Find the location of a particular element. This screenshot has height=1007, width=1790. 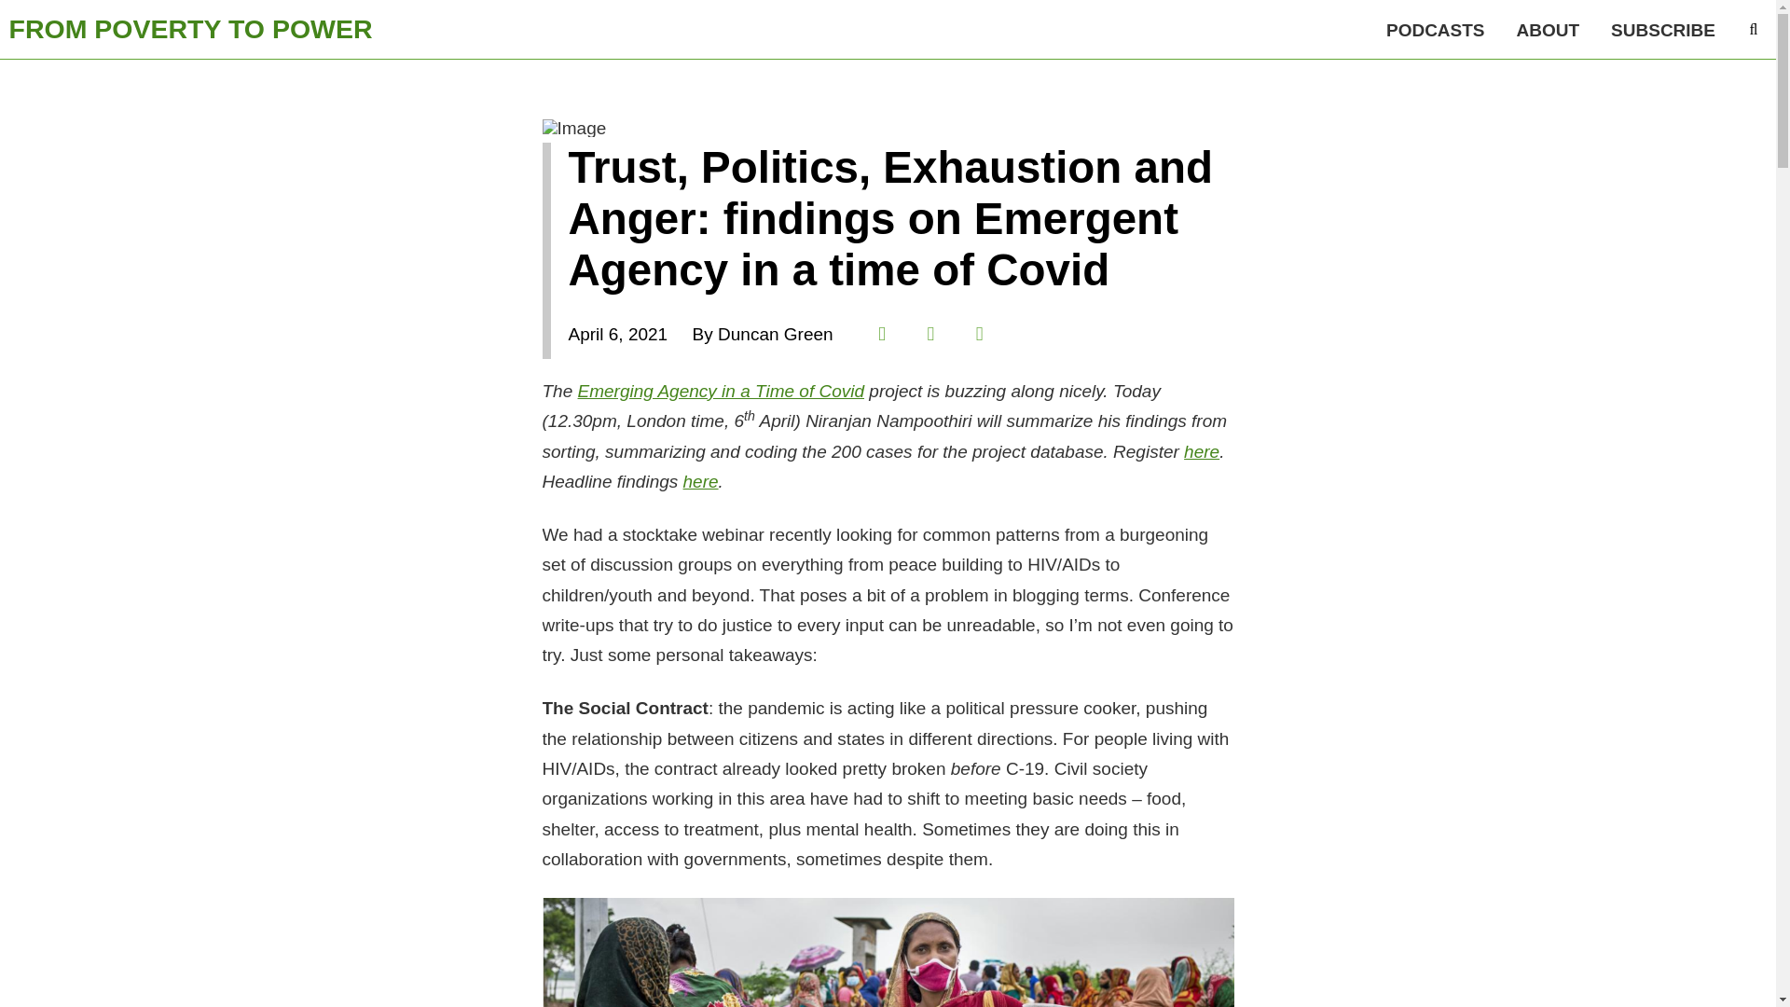

PODCASTS is located at coordinates (1436, 30).